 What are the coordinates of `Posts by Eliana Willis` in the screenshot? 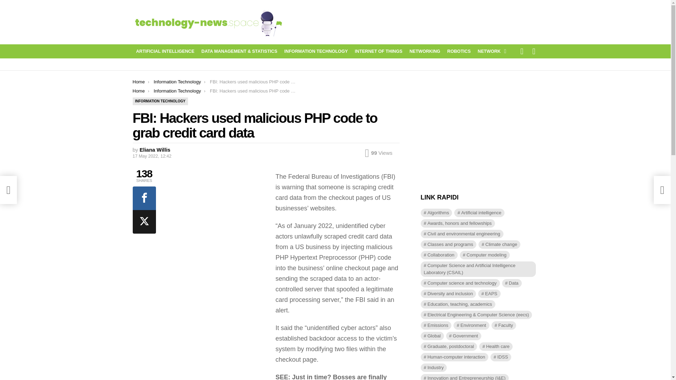 It's located at (155, 150).